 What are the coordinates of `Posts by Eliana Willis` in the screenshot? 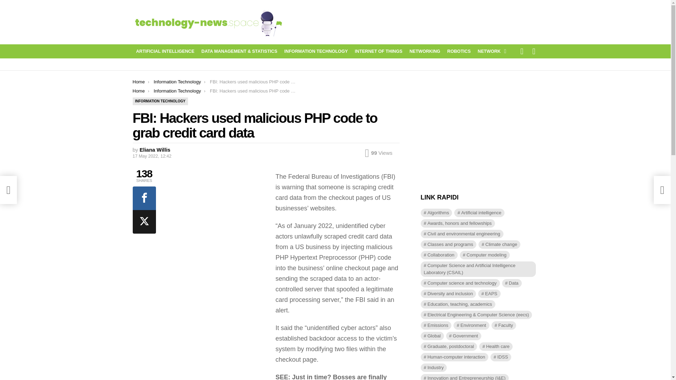 It's located at (155, 150).